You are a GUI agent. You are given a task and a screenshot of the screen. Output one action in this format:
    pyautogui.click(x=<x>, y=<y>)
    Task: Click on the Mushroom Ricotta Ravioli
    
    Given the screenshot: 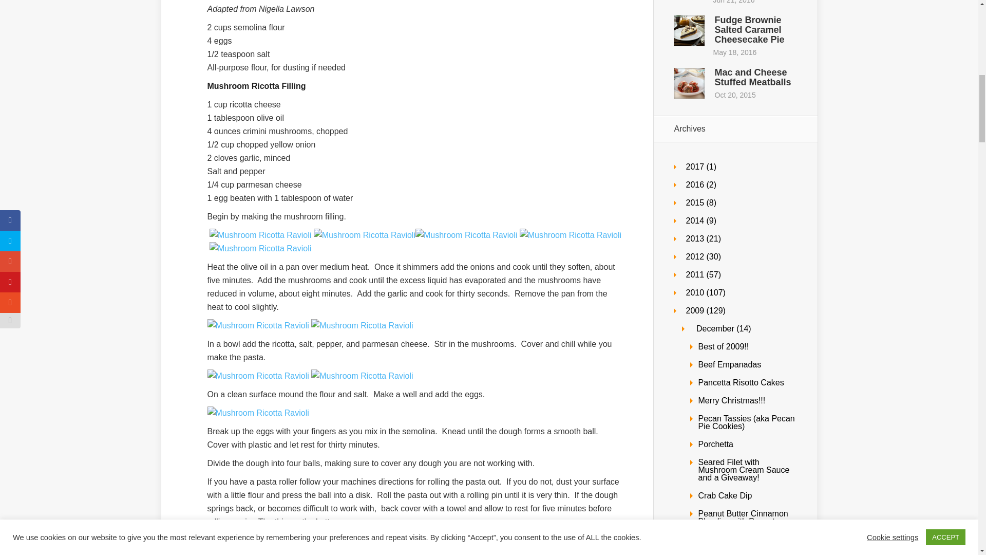 What is the action you would take?
    pyautogui.click(x=516, y=540)
    